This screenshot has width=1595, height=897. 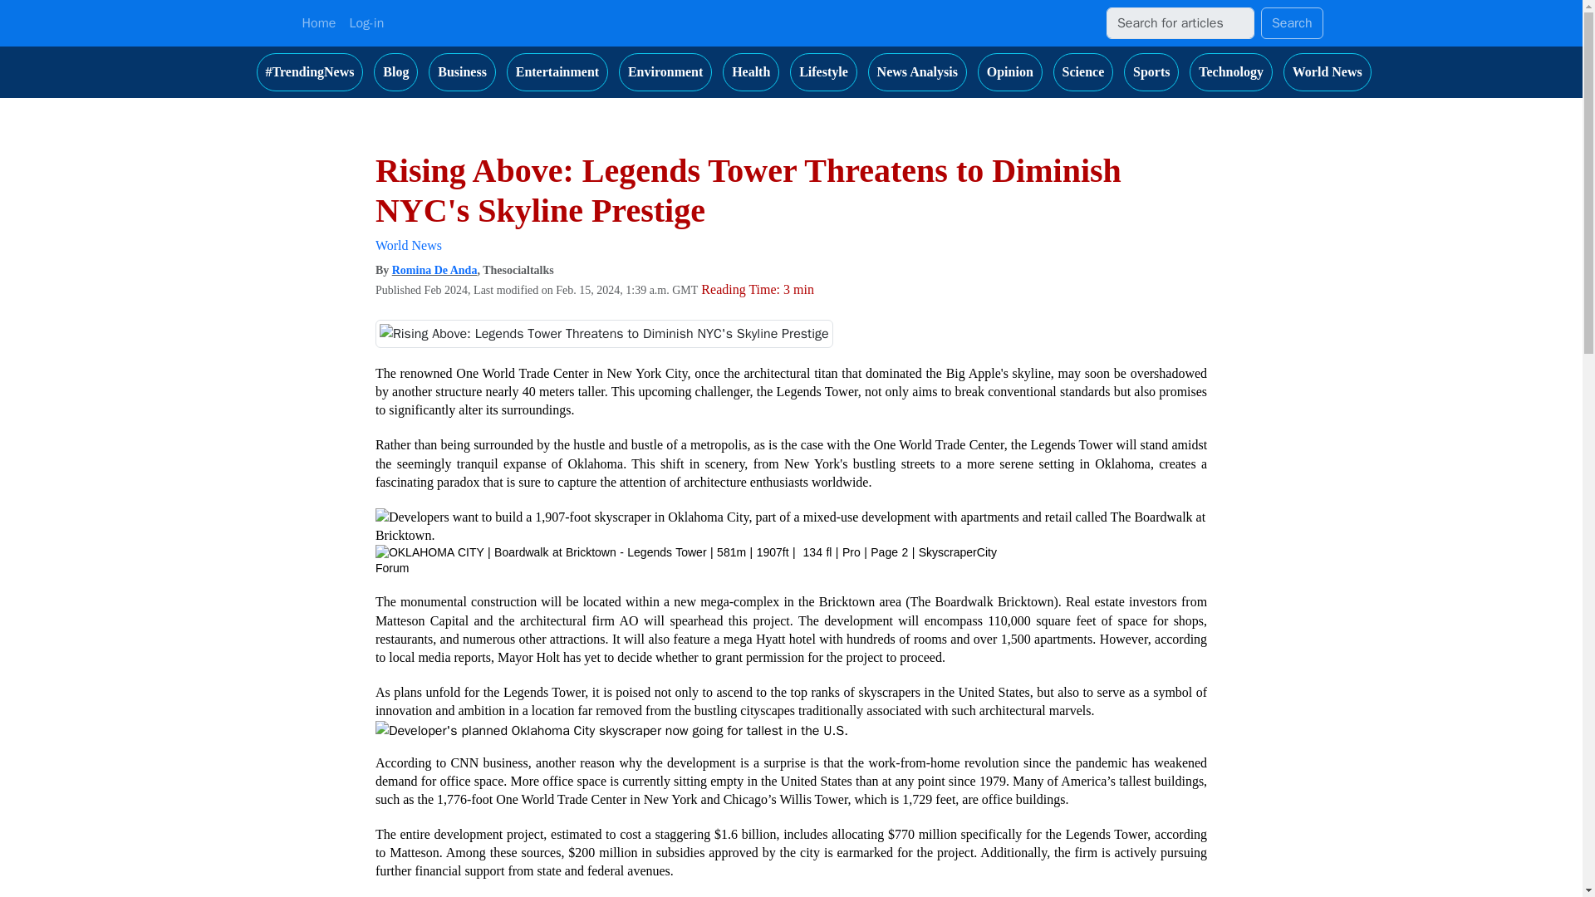 I want to click on Search, so click(x=1293, y=23).